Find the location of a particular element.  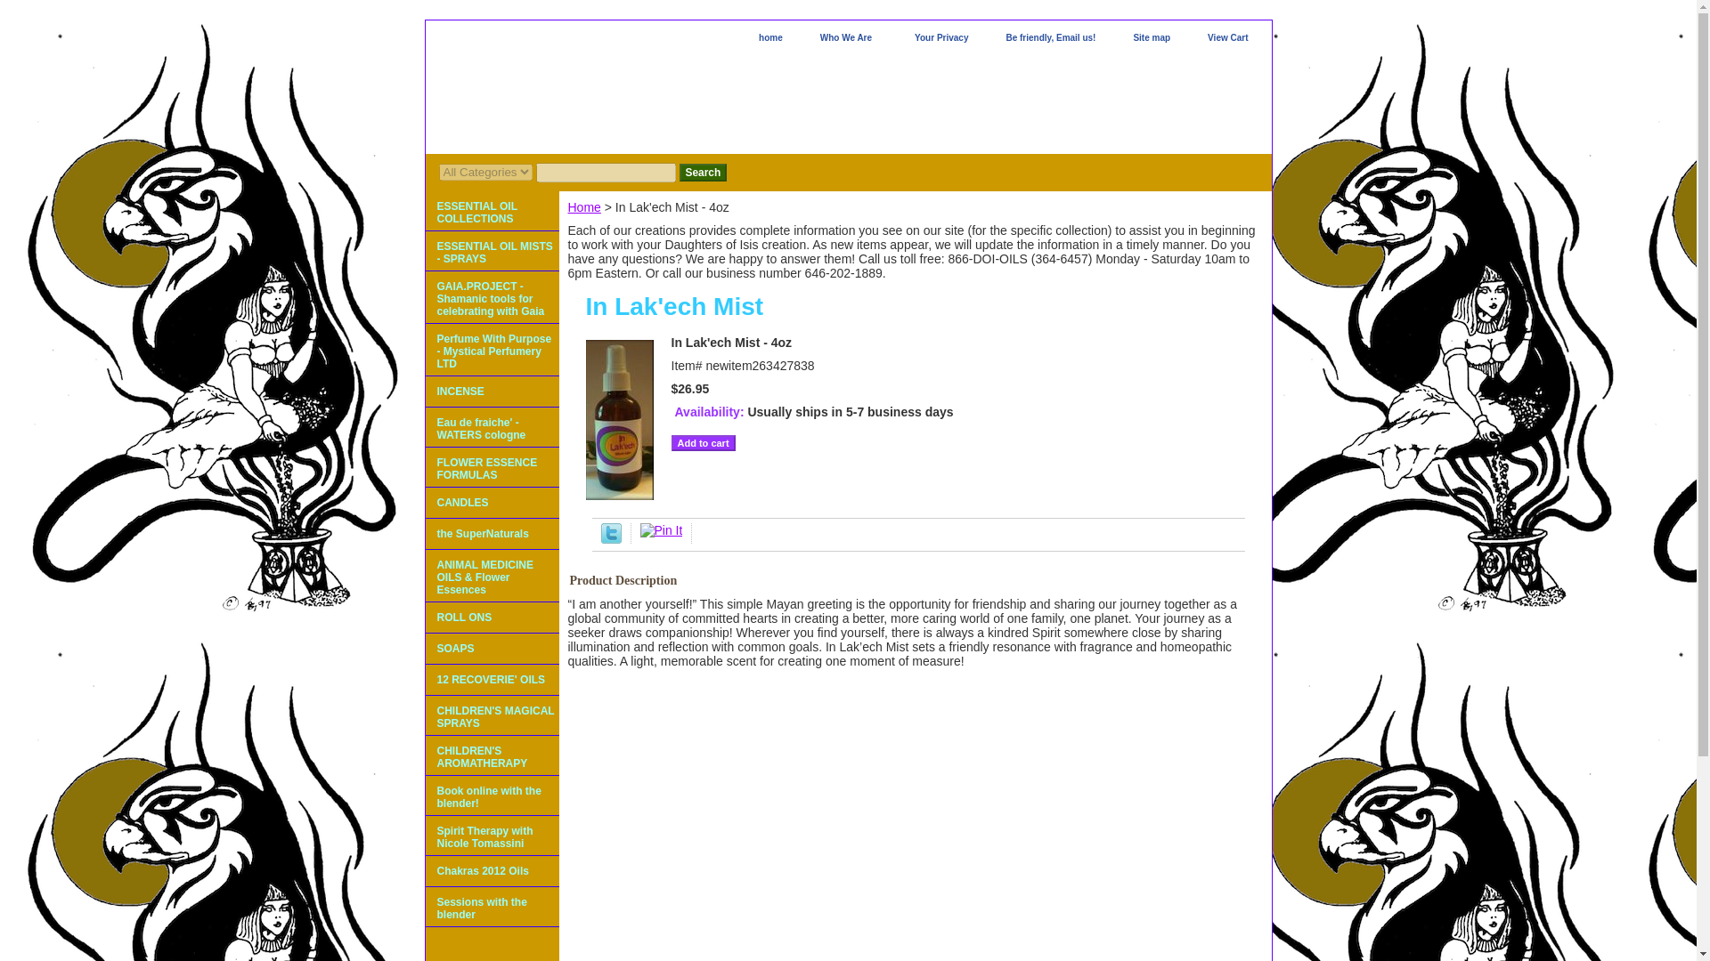

View Cart is located at coordinates (1227, 39).